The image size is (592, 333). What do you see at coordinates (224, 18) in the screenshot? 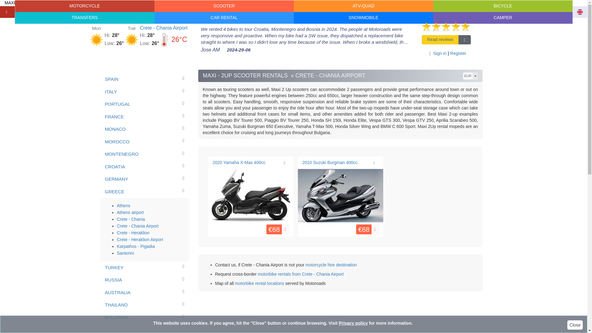
I see `CAR RENTAL` at bounding box center [224, 18].